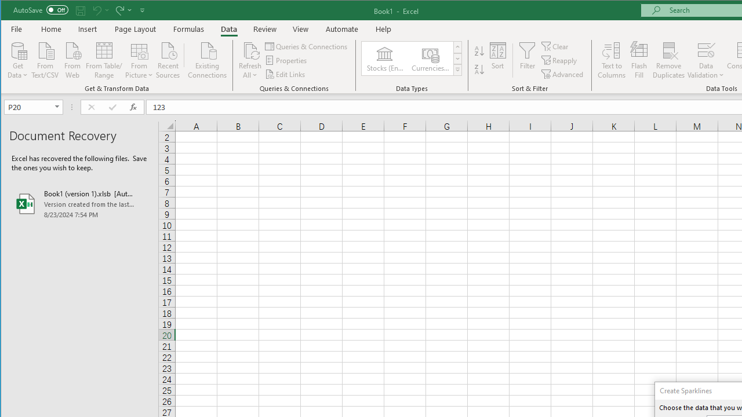 The image size is (742, 417). I want to click on Insert, so click(88, 29).